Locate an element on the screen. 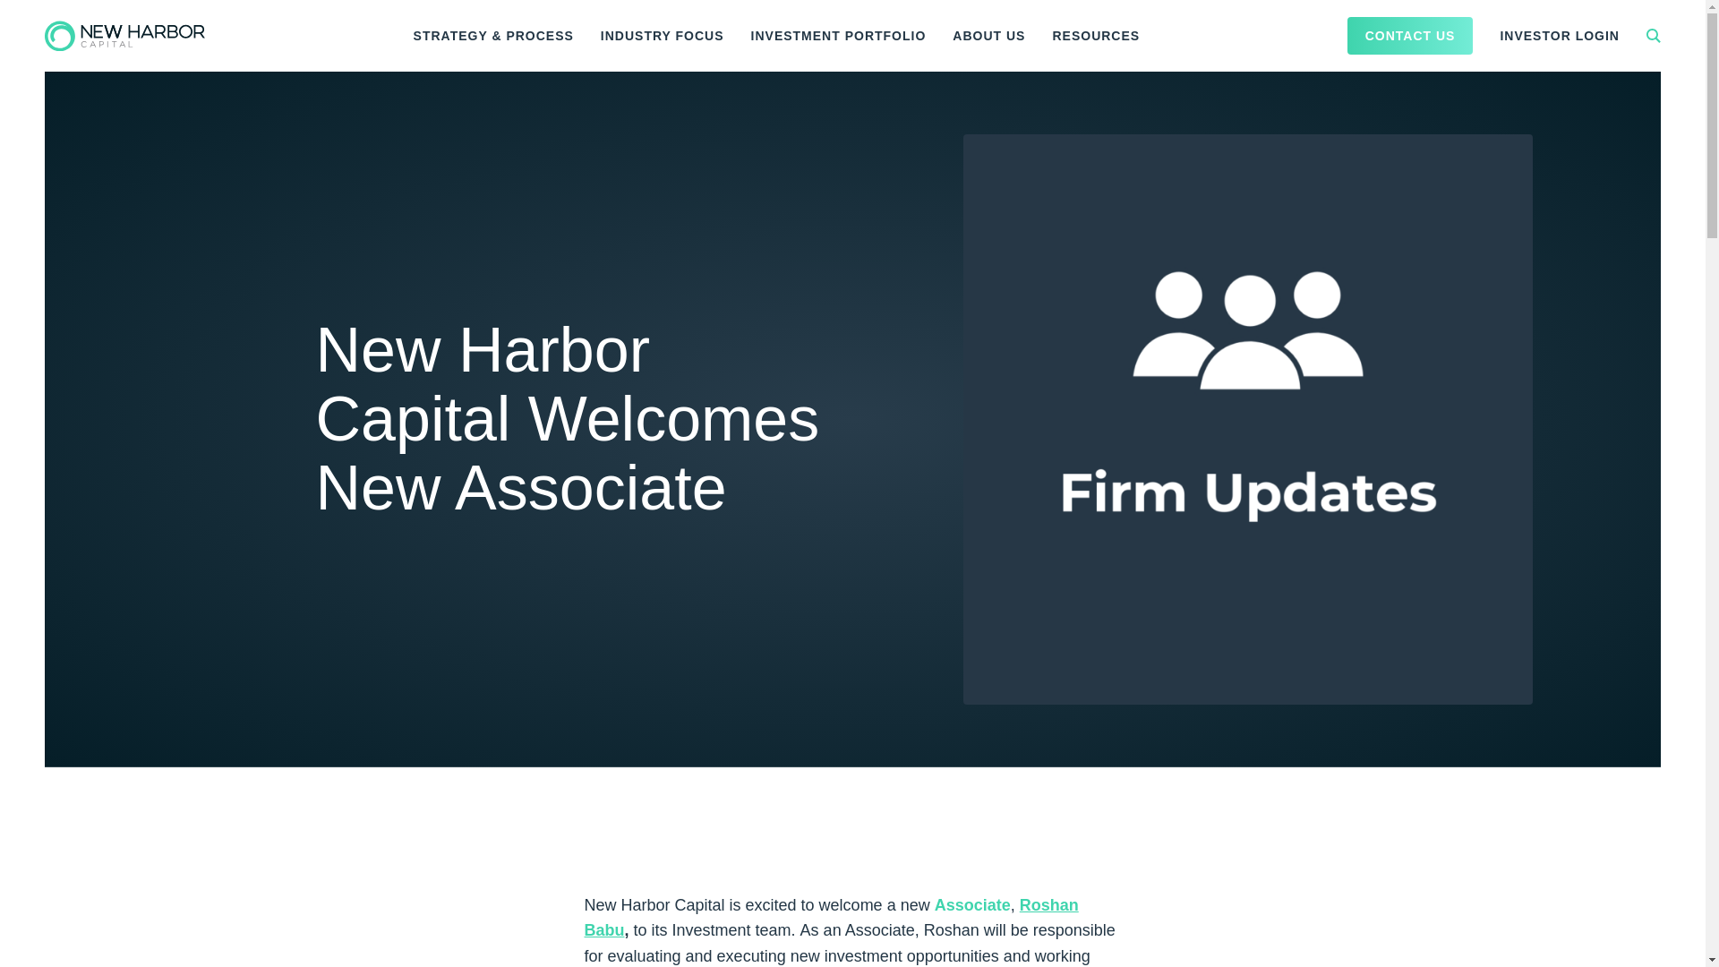  CONTACT US is located at coordinates (1410, 36).